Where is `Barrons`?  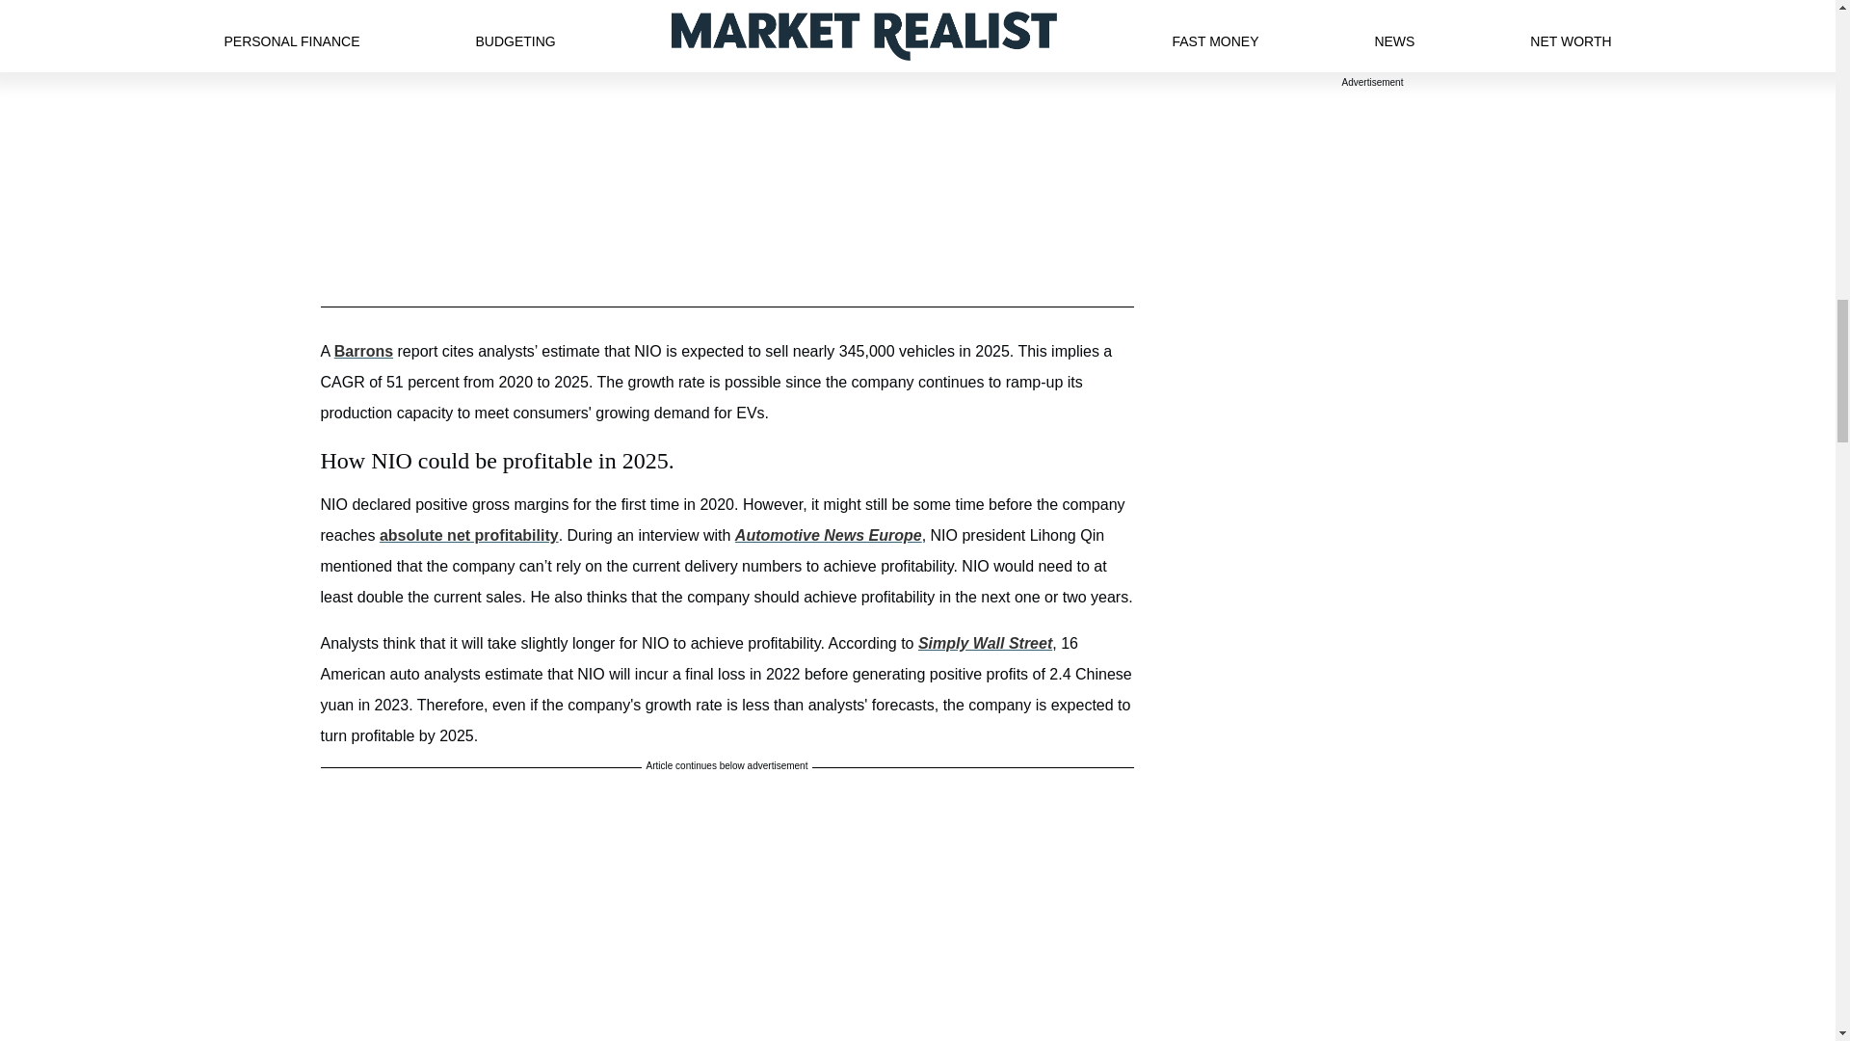 Barrons is located at coordinates (363, 351).